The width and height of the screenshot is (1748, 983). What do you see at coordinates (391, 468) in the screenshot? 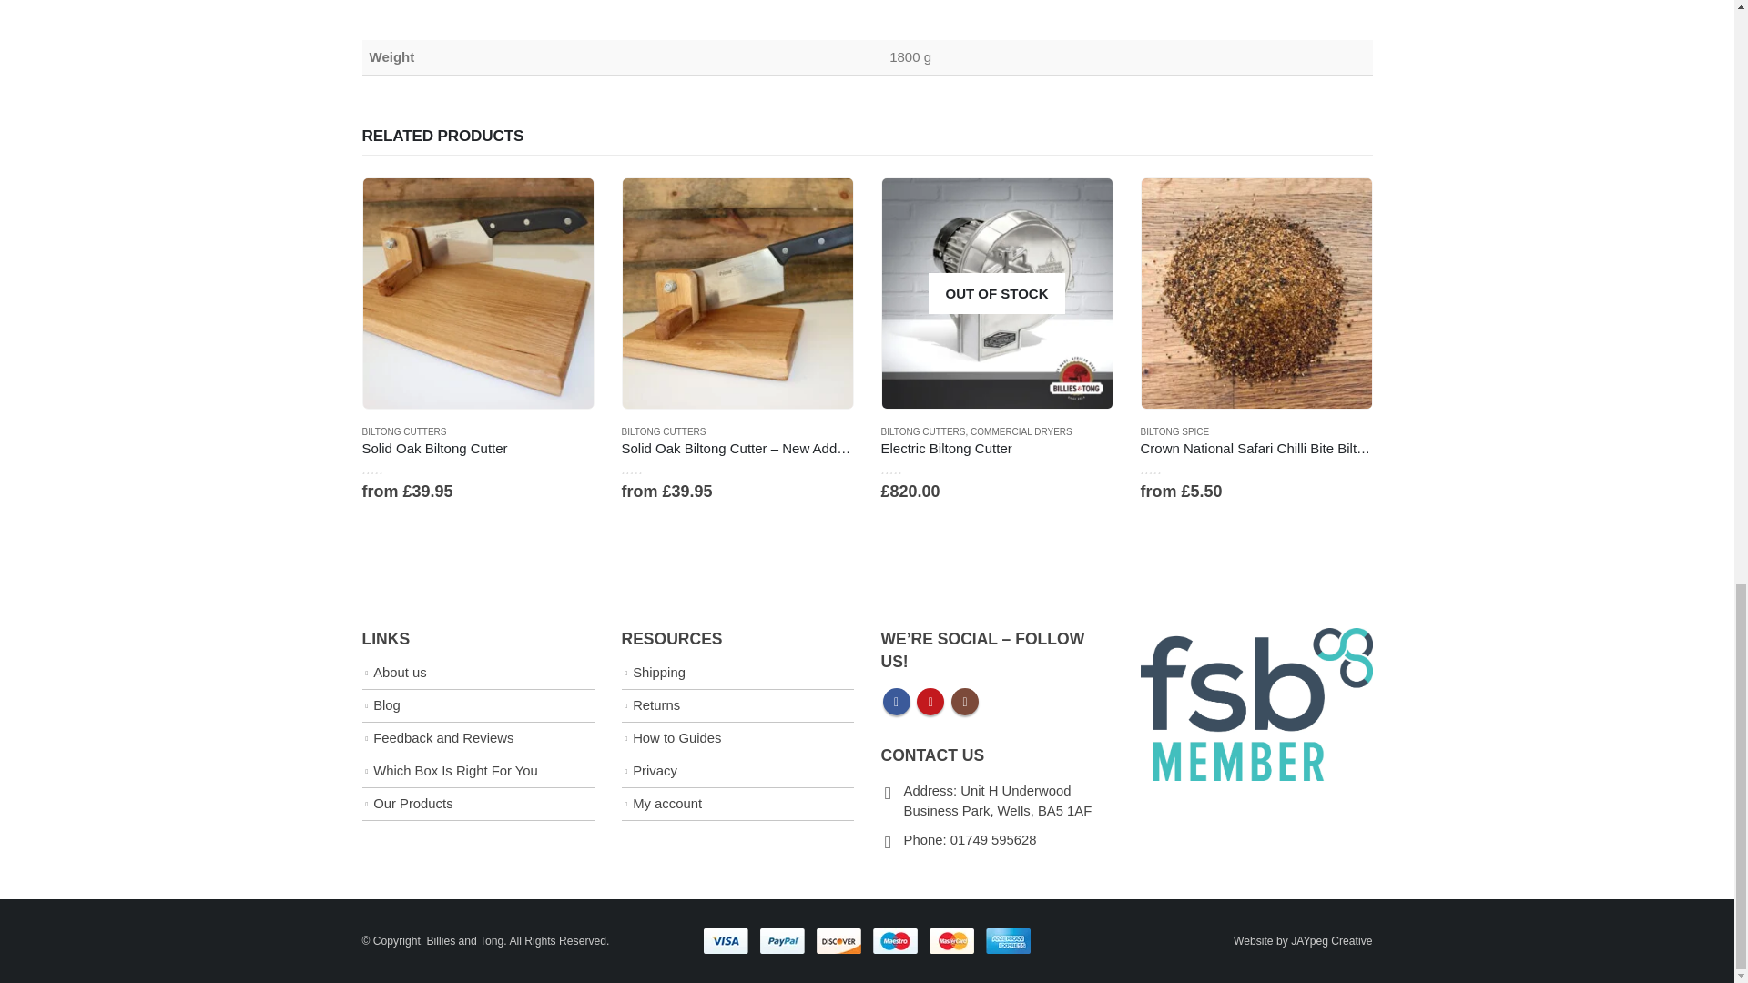
I see `0` at bounding box center [391, 468].